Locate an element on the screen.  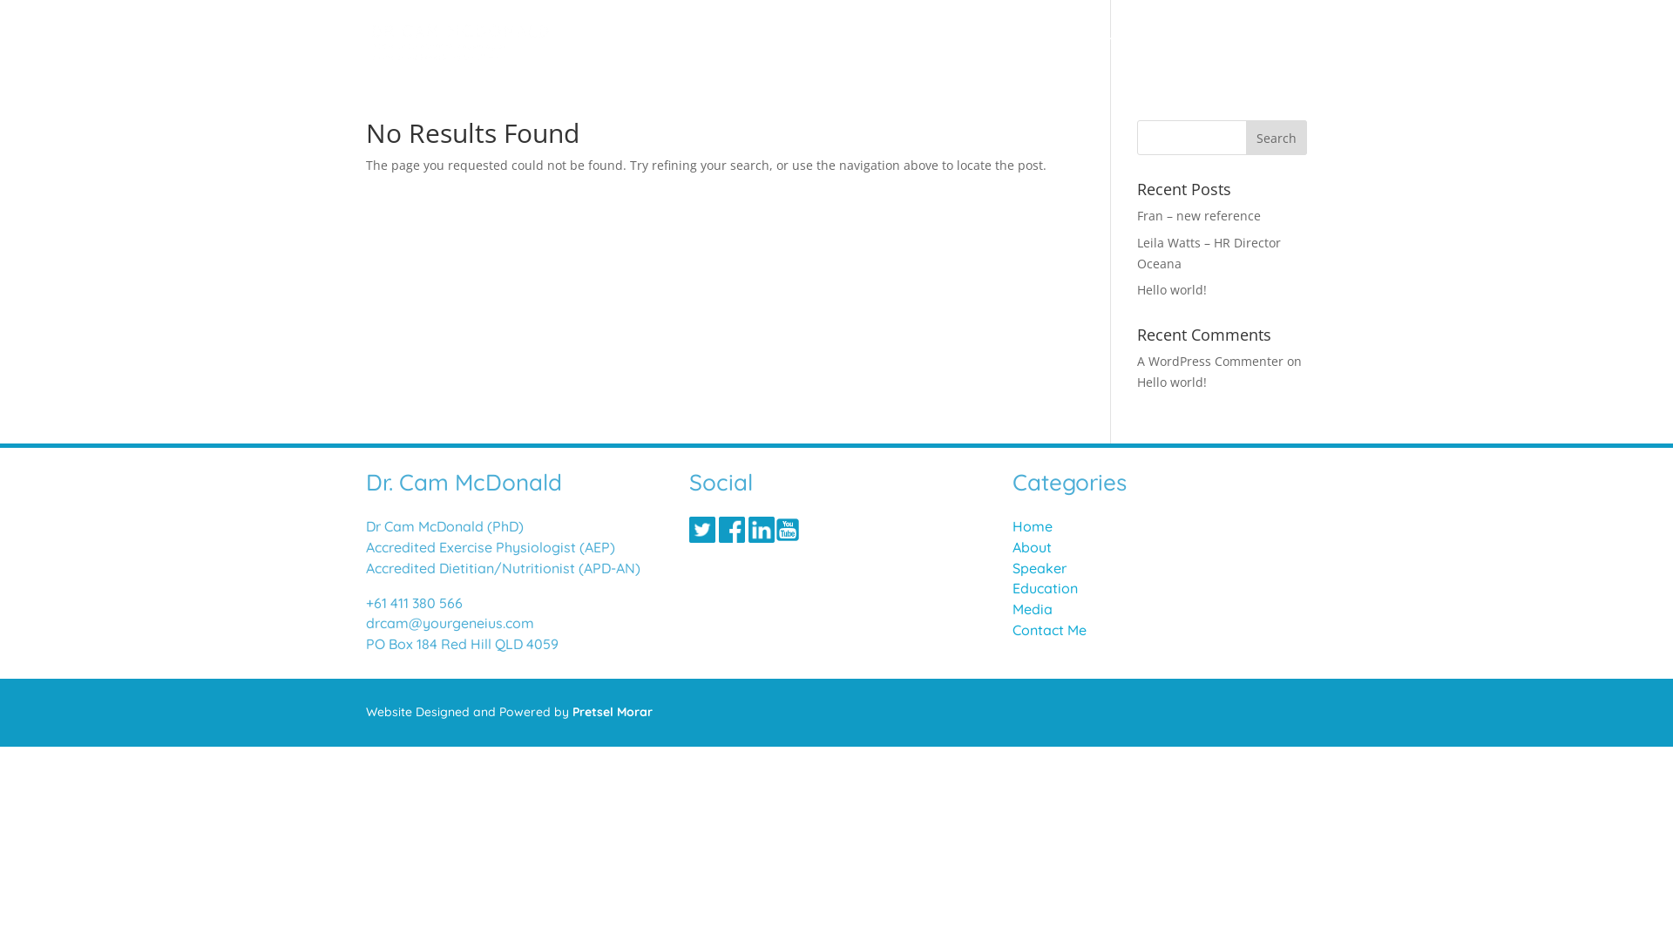
Speaker is located at coordinates (1042, 49).